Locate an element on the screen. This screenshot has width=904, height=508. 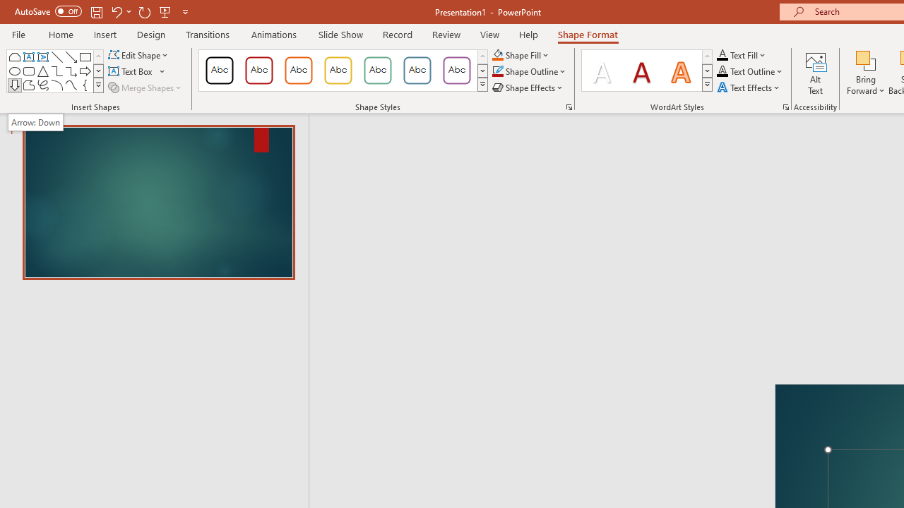
AutomationID: ShapesInsertGallery is located at coordinates (55, 71).